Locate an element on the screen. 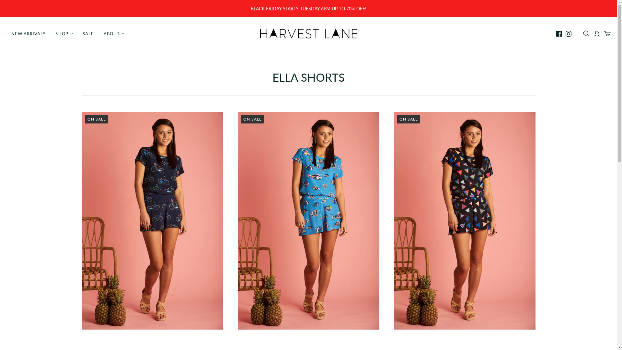 This screenshot has width=622, height=350. BLACK FRIDAY STARTS TUESDAY 6PM UP TO 70% OFF! is located at coordinates (308, 8).